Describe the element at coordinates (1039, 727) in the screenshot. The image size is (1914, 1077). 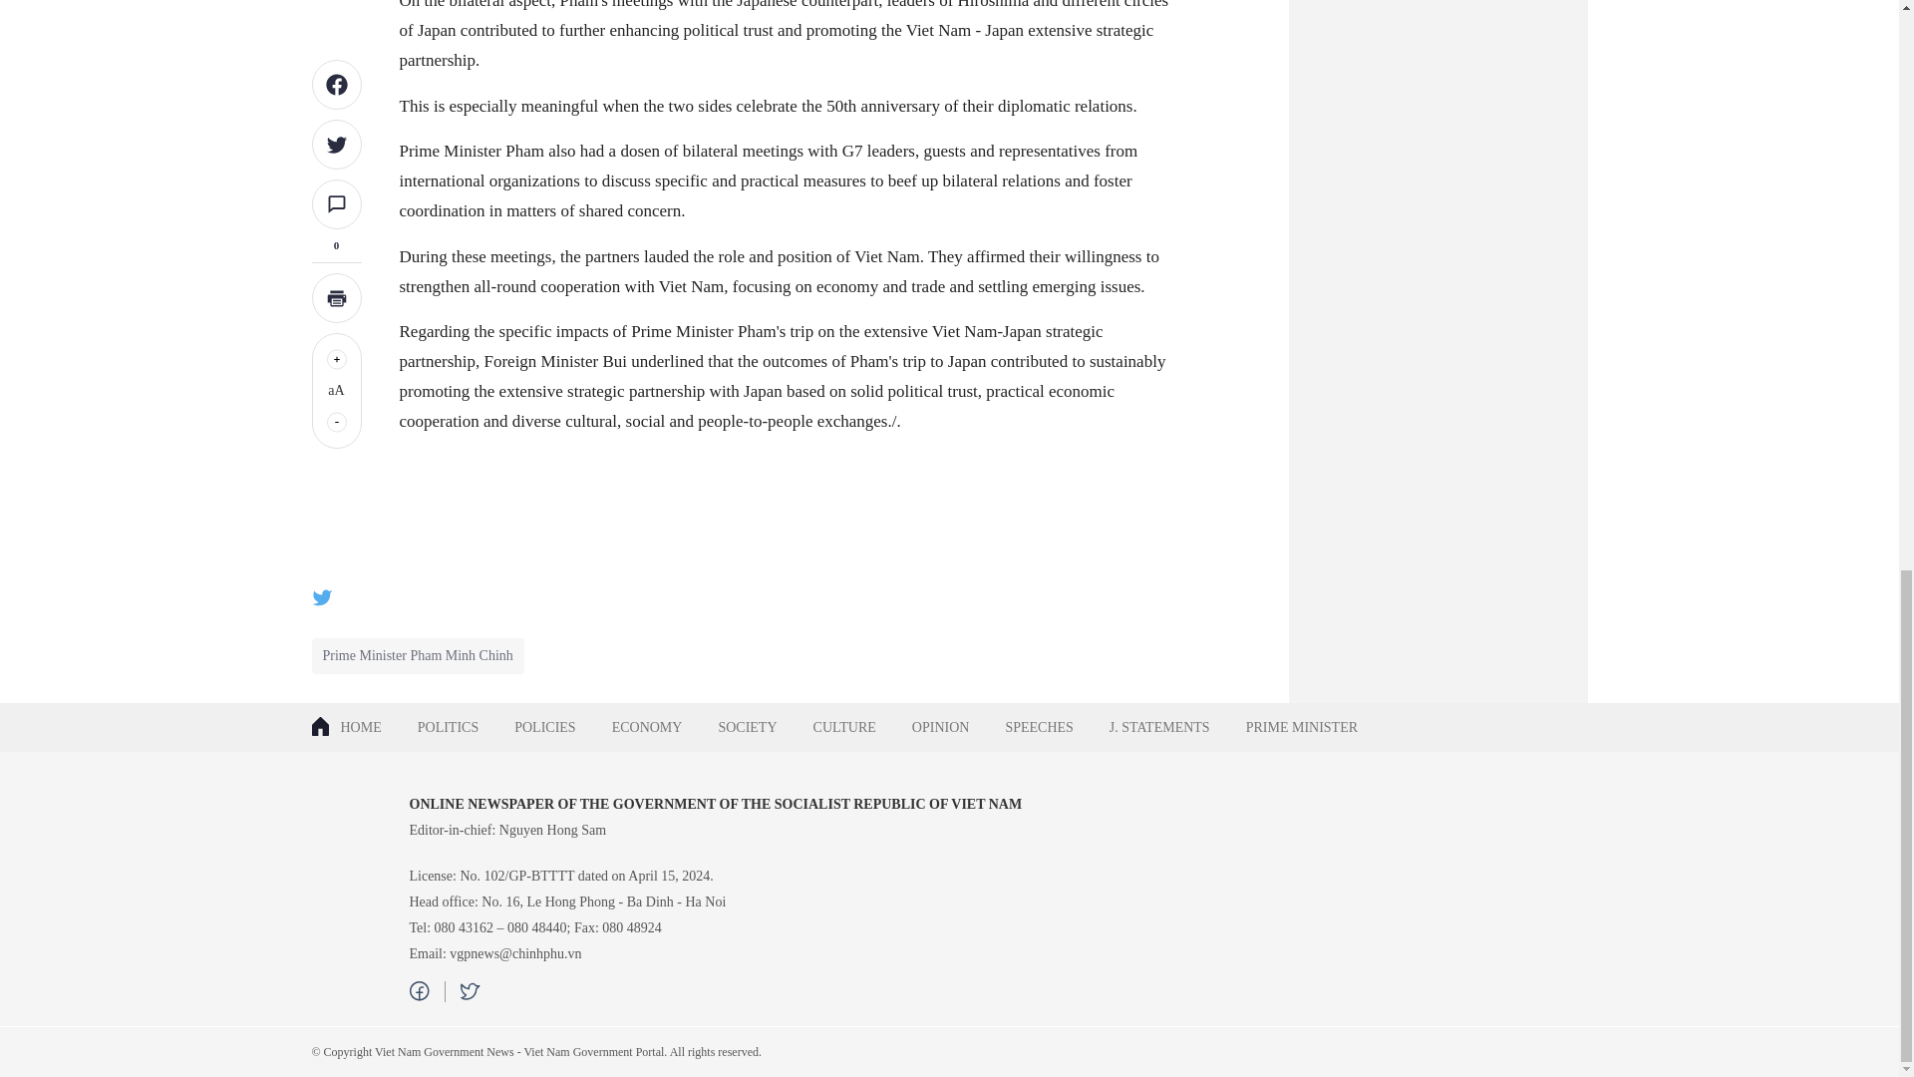
I see `SPEECHES` at that location.